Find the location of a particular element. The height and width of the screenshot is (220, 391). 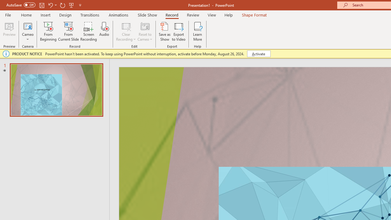

Slide Show is located at coordinates (147, 15).